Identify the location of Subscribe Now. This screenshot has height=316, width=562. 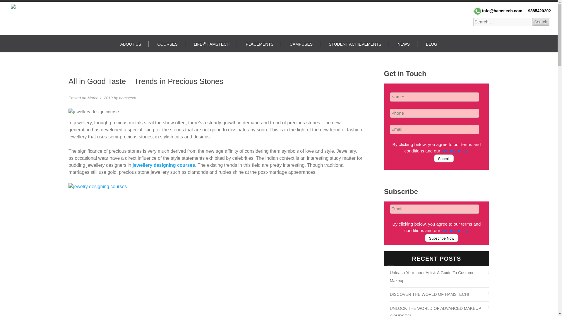
(441, 238).